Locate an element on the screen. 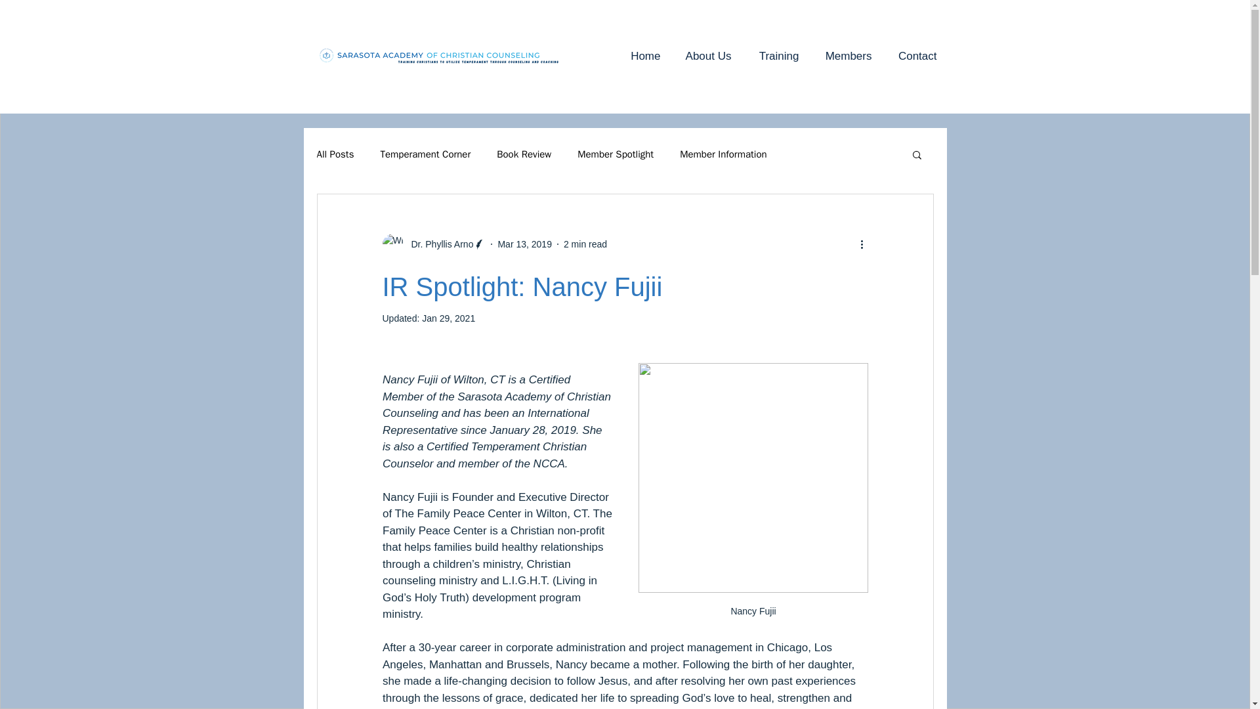 This screenshot has width=1260, height=709. Contact is located at coordinates (915, 56).